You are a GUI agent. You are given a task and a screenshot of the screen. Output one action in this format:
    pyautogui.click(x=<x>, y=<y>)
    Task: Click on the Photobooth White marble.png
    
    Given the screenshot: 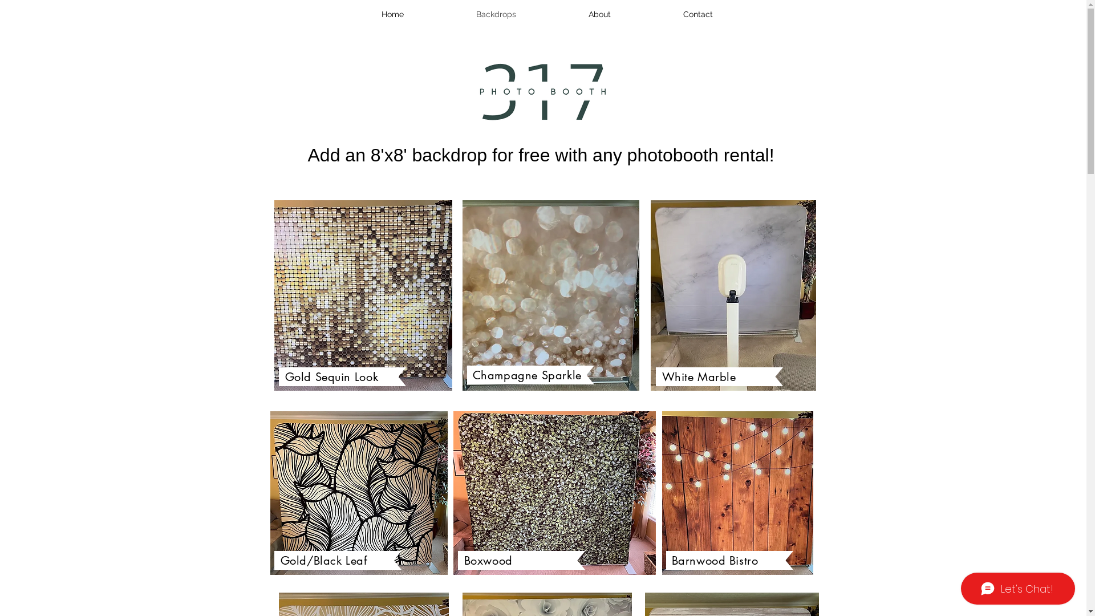 What is the action you would take?
    pyautogui.click(x=733, y=295)
    